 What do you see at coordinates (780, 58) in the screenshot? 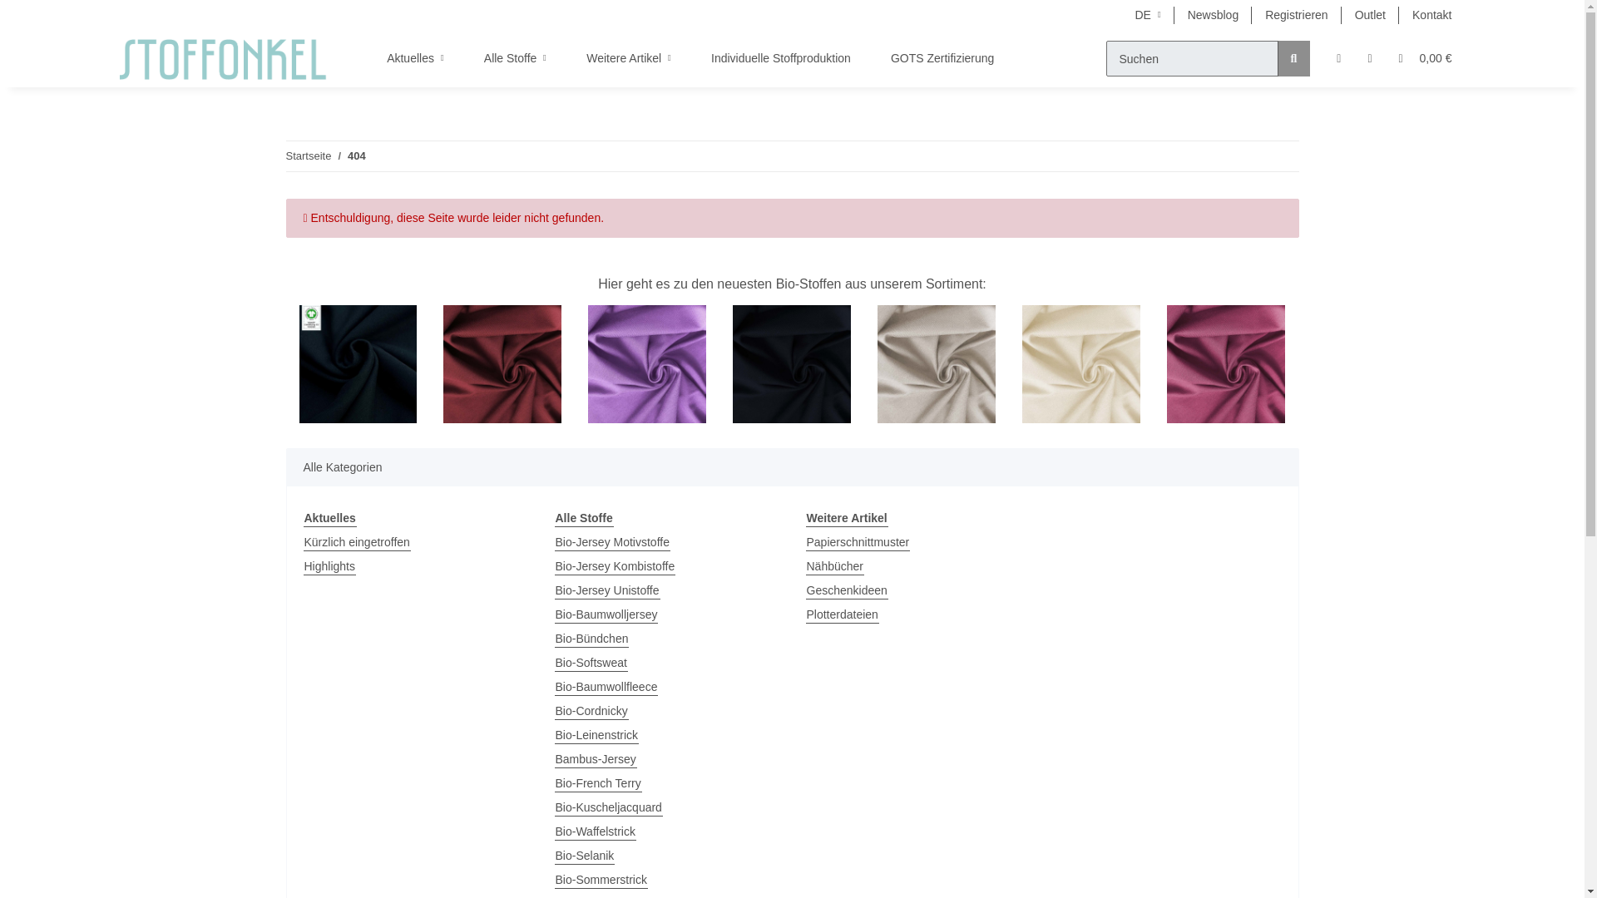
I see `Individuelle Stoffproduktion` at bounding box center [780, 58].